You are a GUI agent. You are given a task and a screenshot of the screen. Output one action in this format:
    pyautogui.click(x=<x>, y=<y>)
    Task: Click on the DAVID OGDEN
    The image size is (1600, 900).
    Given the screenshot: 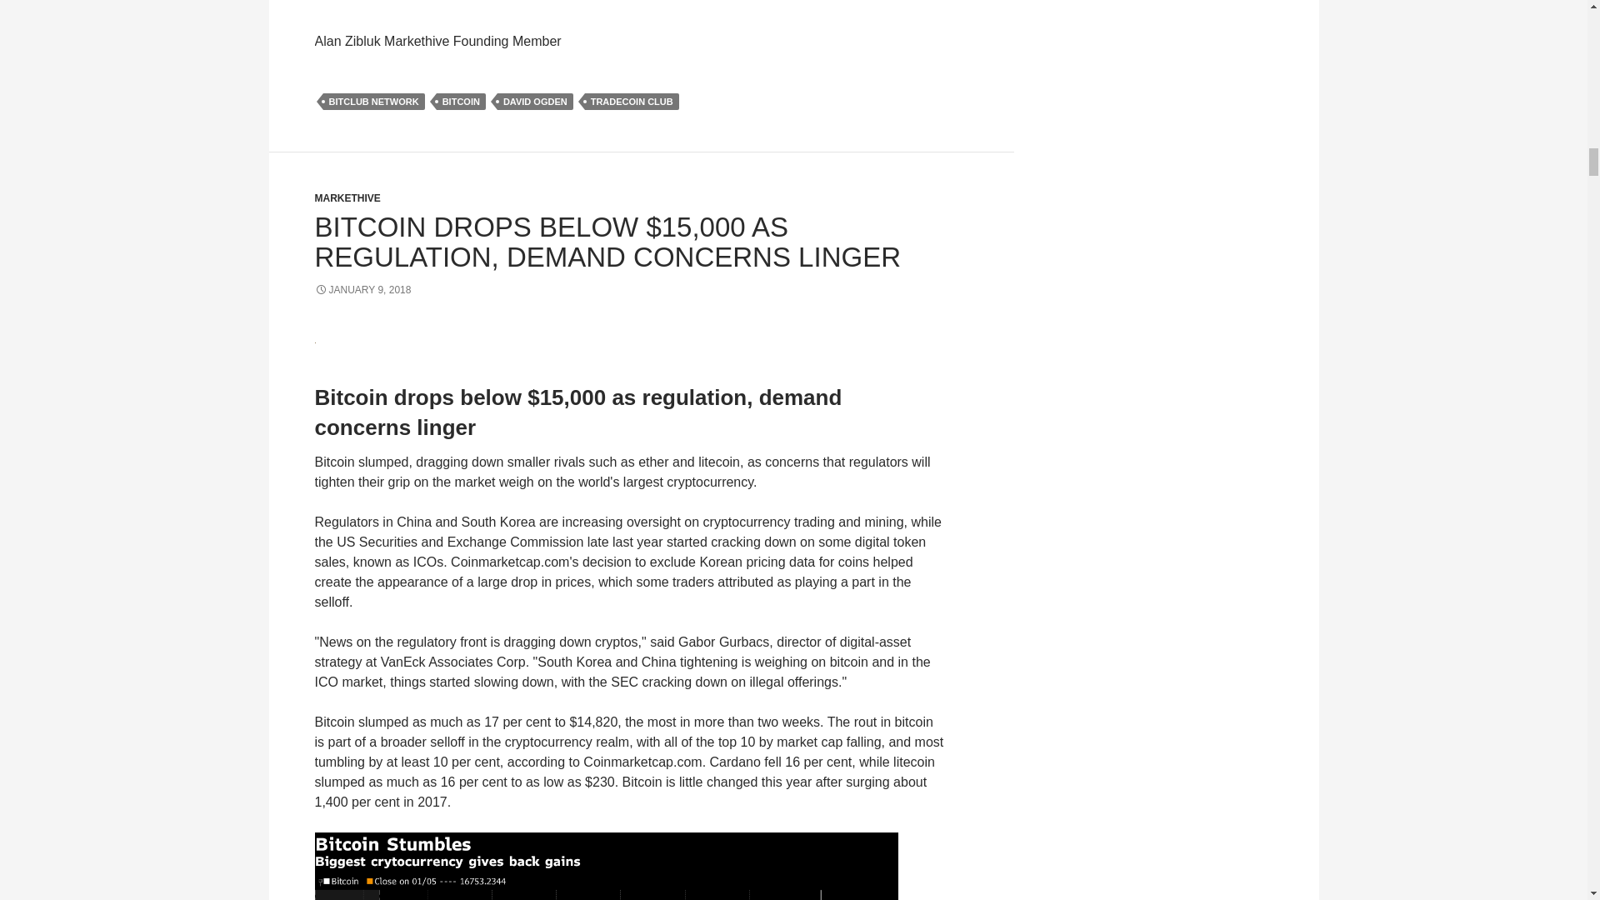 What is the action you would take?
    pyautogui.click(x=535, y=102)
    